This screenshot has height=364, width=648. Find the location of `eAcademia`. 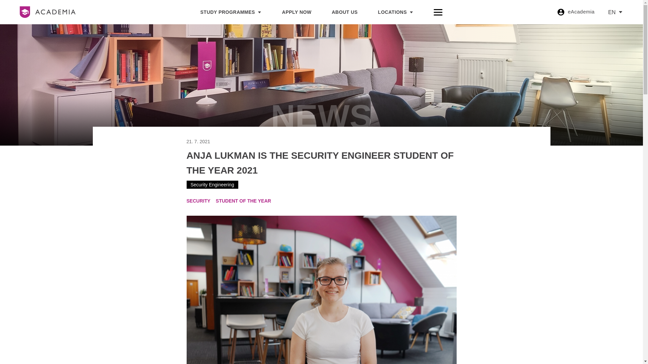

eAcademia is located at coordinates (576, 12).